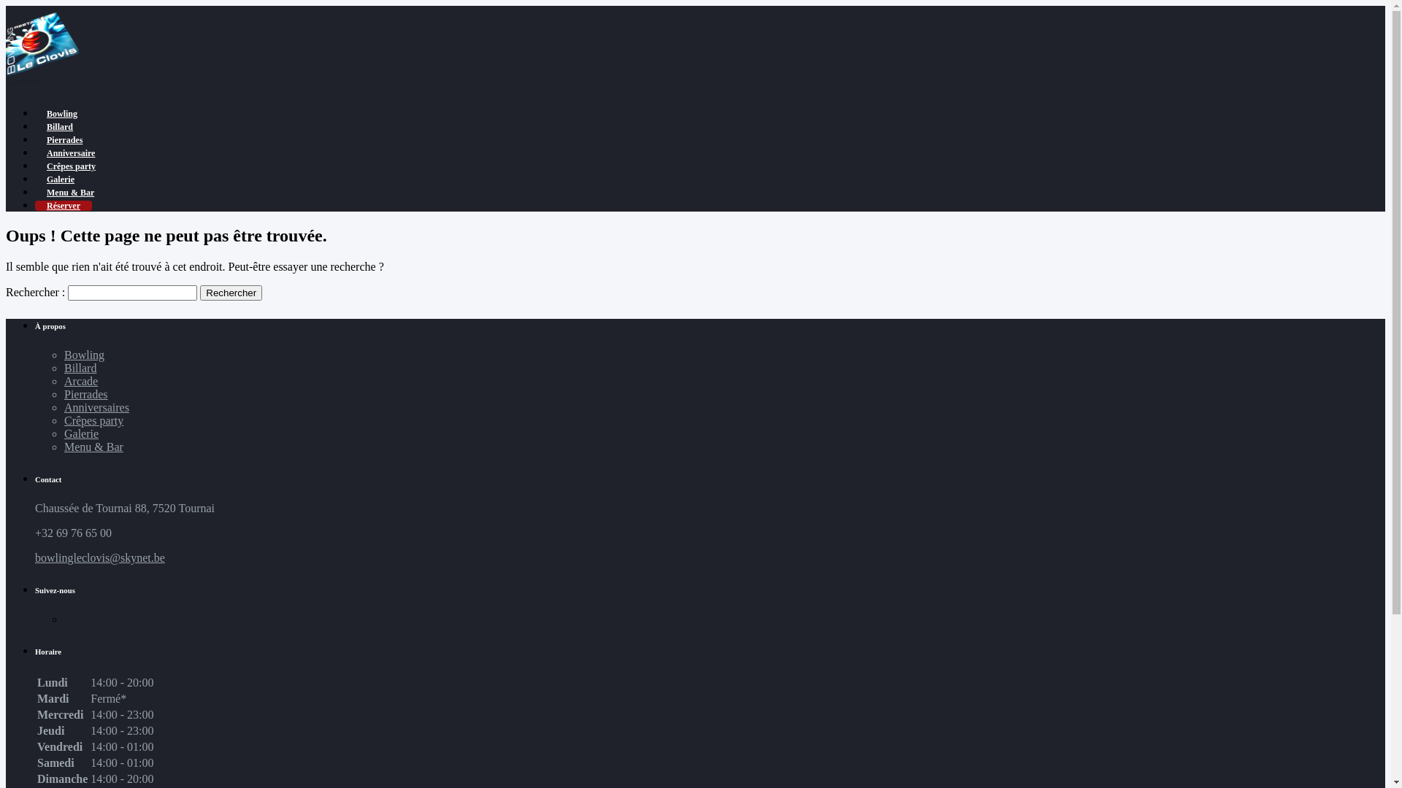 The height and width of the screenshot is (788, 1402). I want to click on Bowling le Clovis | , so click(42, 82).